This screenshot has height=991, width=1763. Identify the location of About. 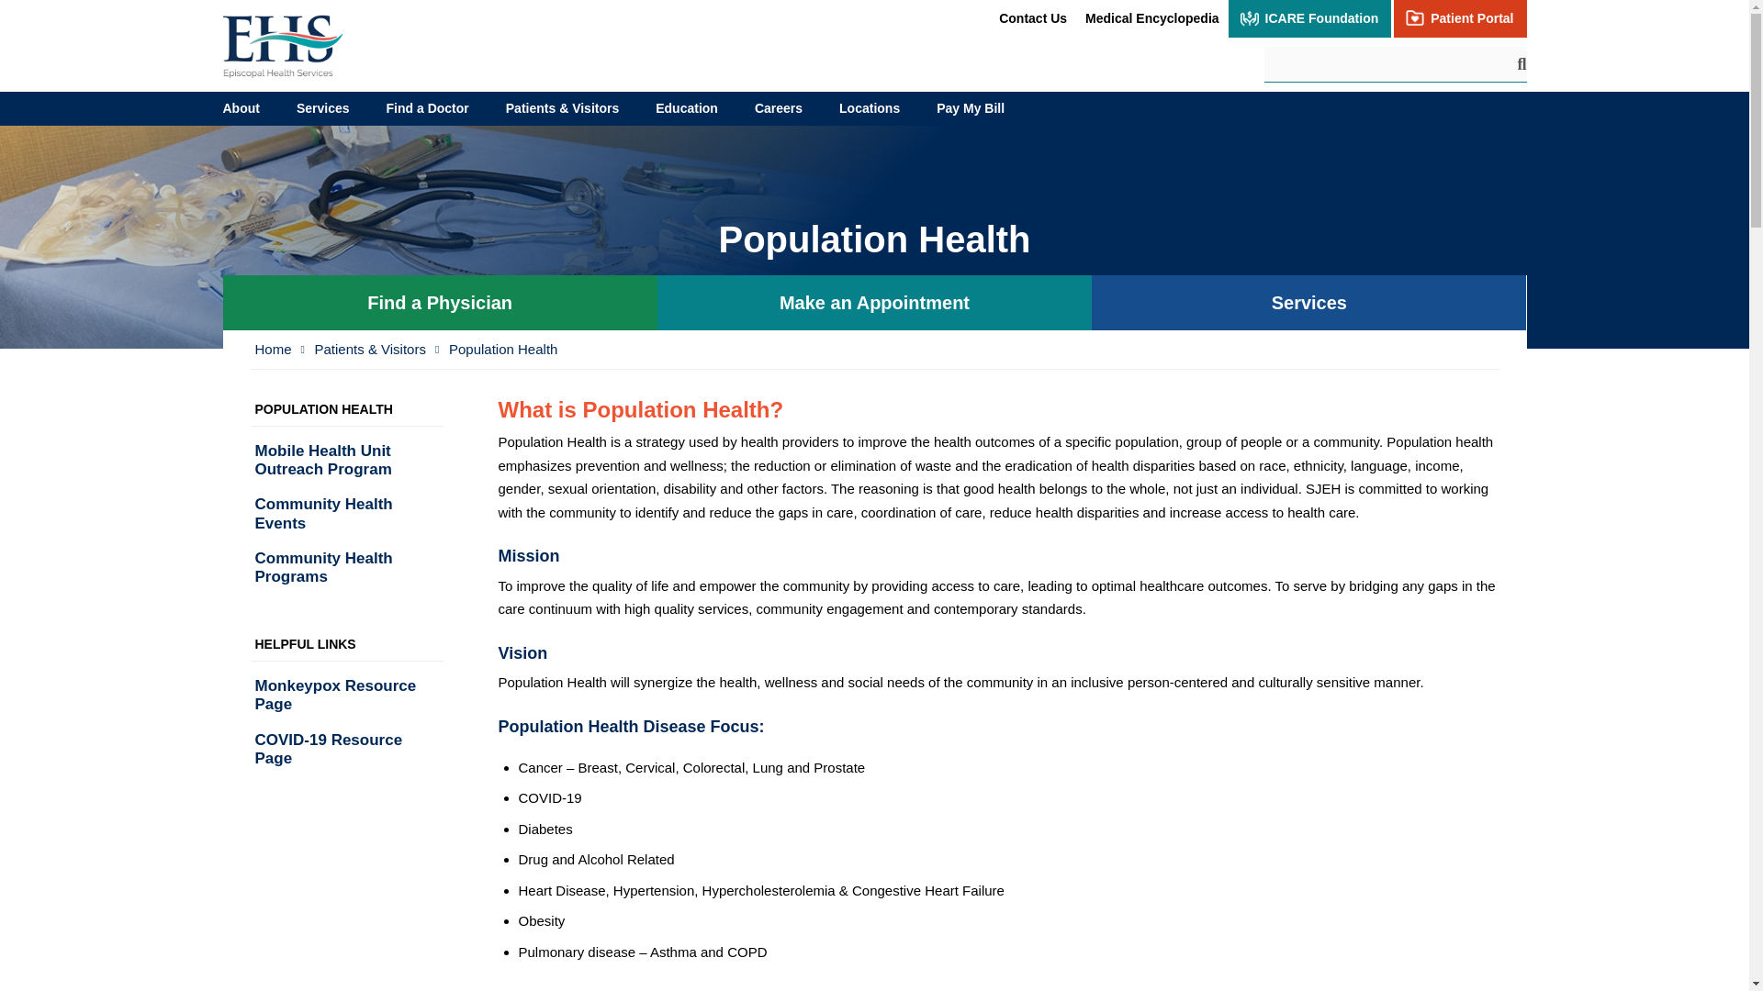
(241, 108).